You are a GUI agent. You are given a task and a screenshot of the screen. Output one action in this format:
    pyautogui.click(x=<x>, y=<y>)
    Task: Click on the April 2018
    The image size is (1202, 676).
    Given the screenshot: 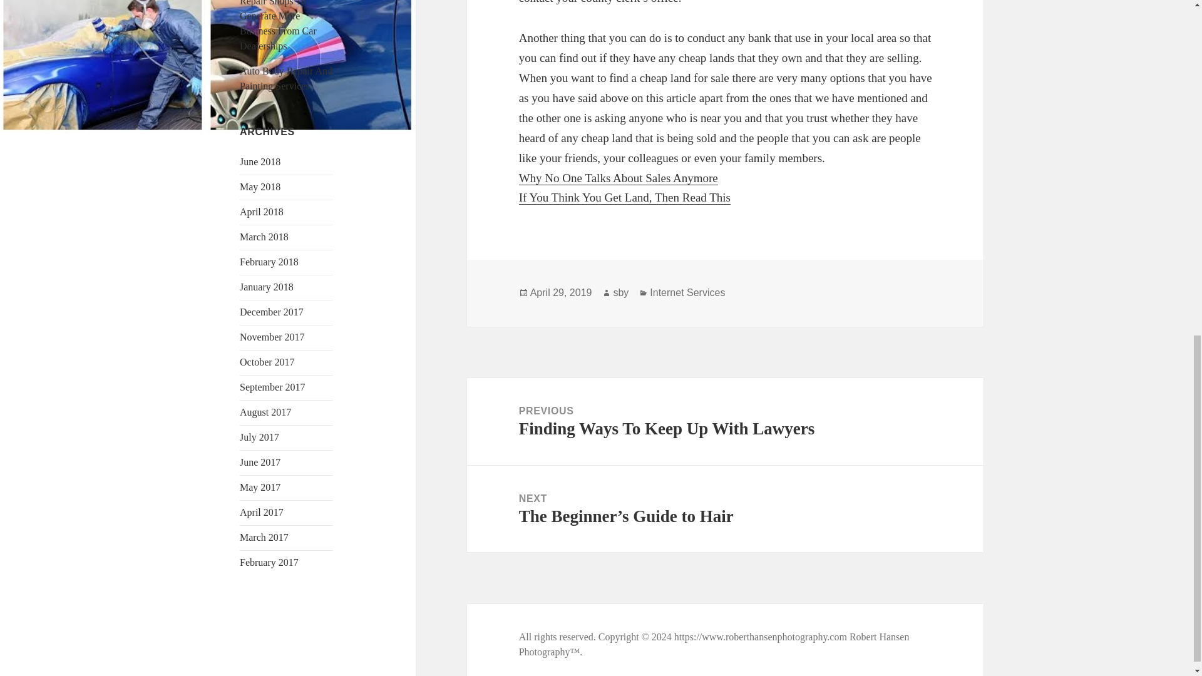 What is the action you would take?
    pyautogui.click(x=262, y=212)
    